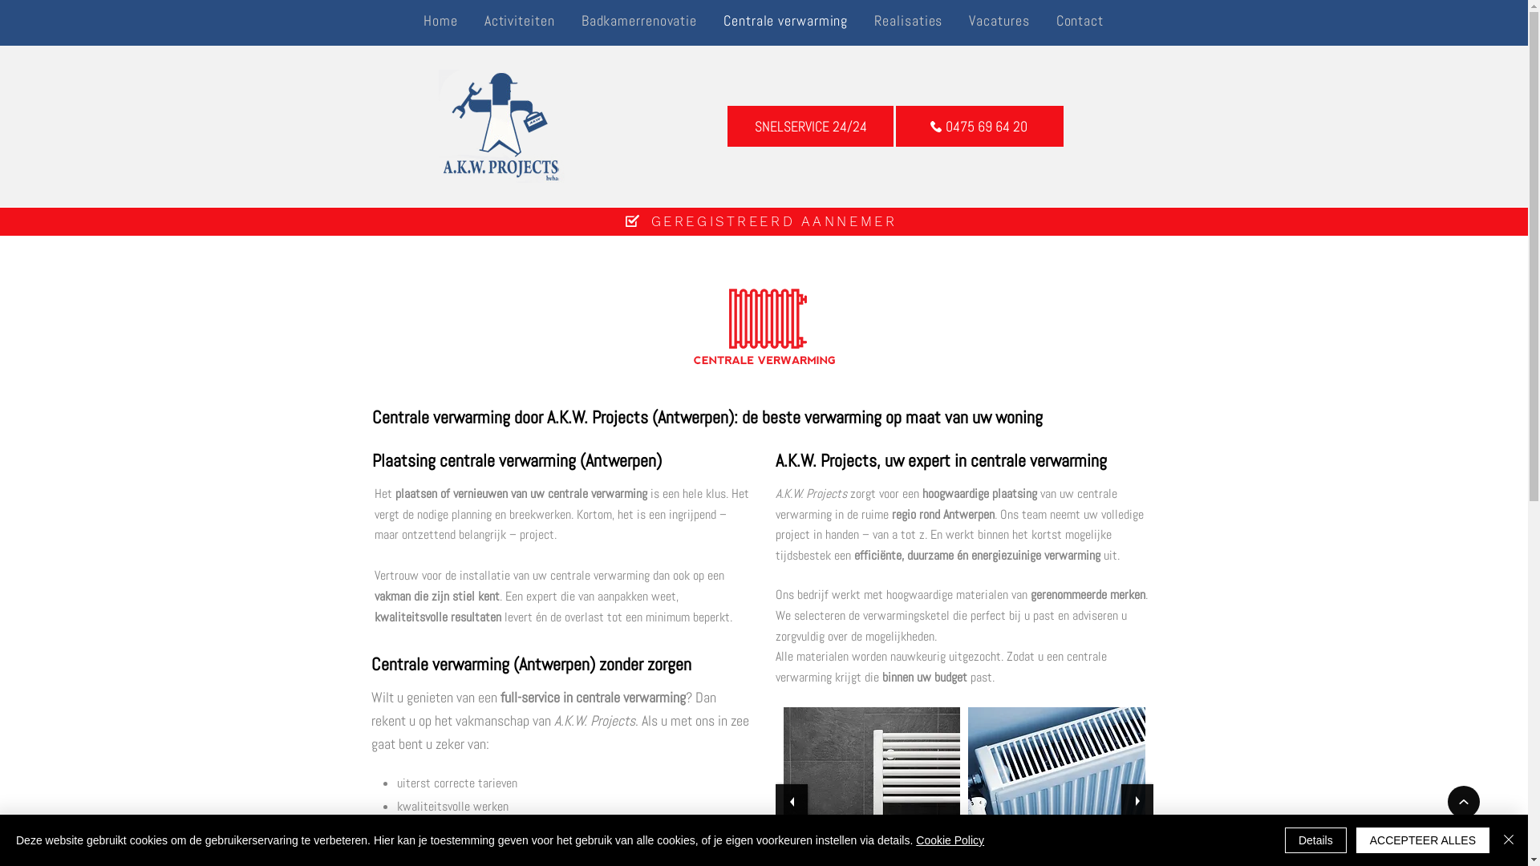  Describe the element at coordinates (810, 127) in the screenshot. I see `SNELSERVICE 24/24` at that location.